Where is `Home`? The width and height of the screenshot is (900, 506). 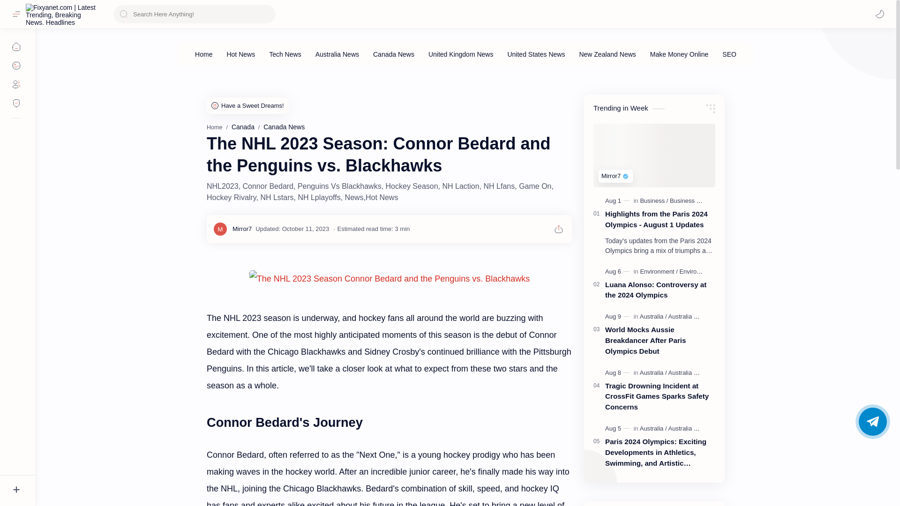
Home is located at coordinates (215, 127).